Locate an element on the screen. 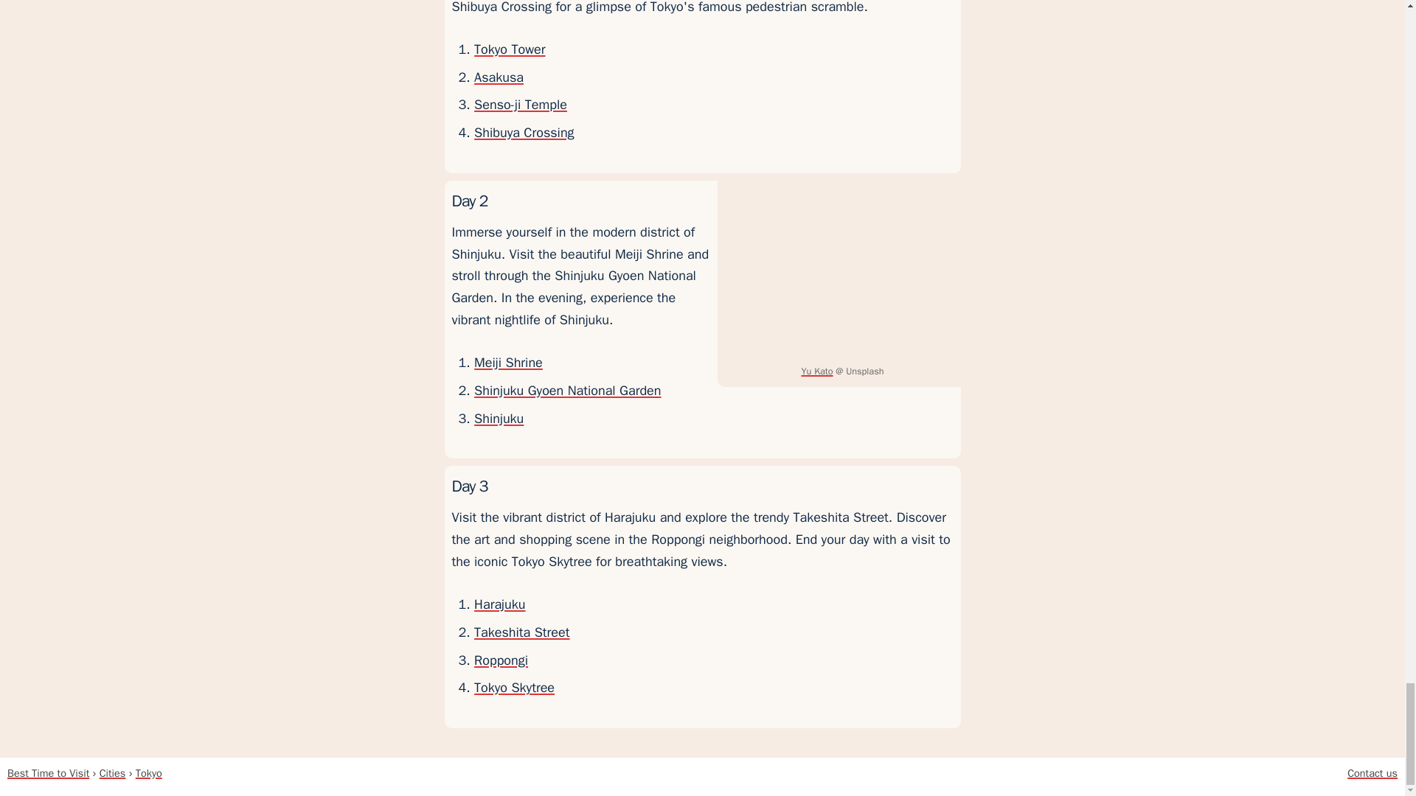 This screenshot has width=1416, height=796. Best Time to Visit is located at coordinates (47, 773).